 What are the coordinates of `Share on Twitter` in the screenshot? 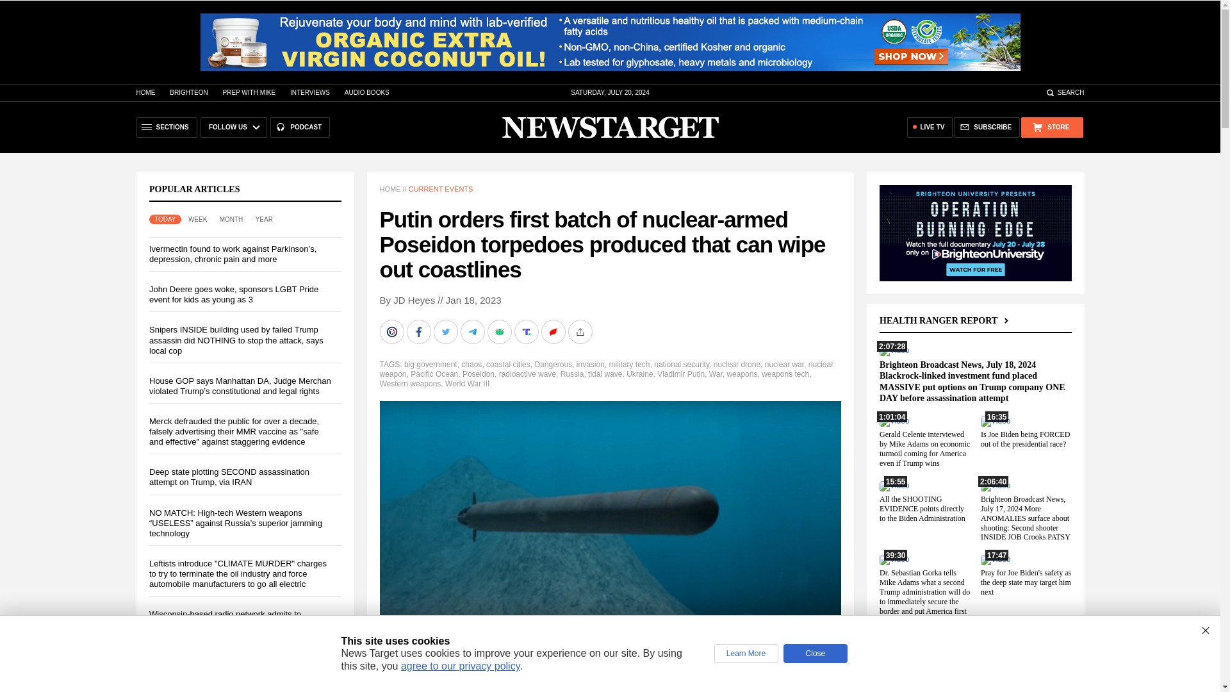 It's located at (446, 331).